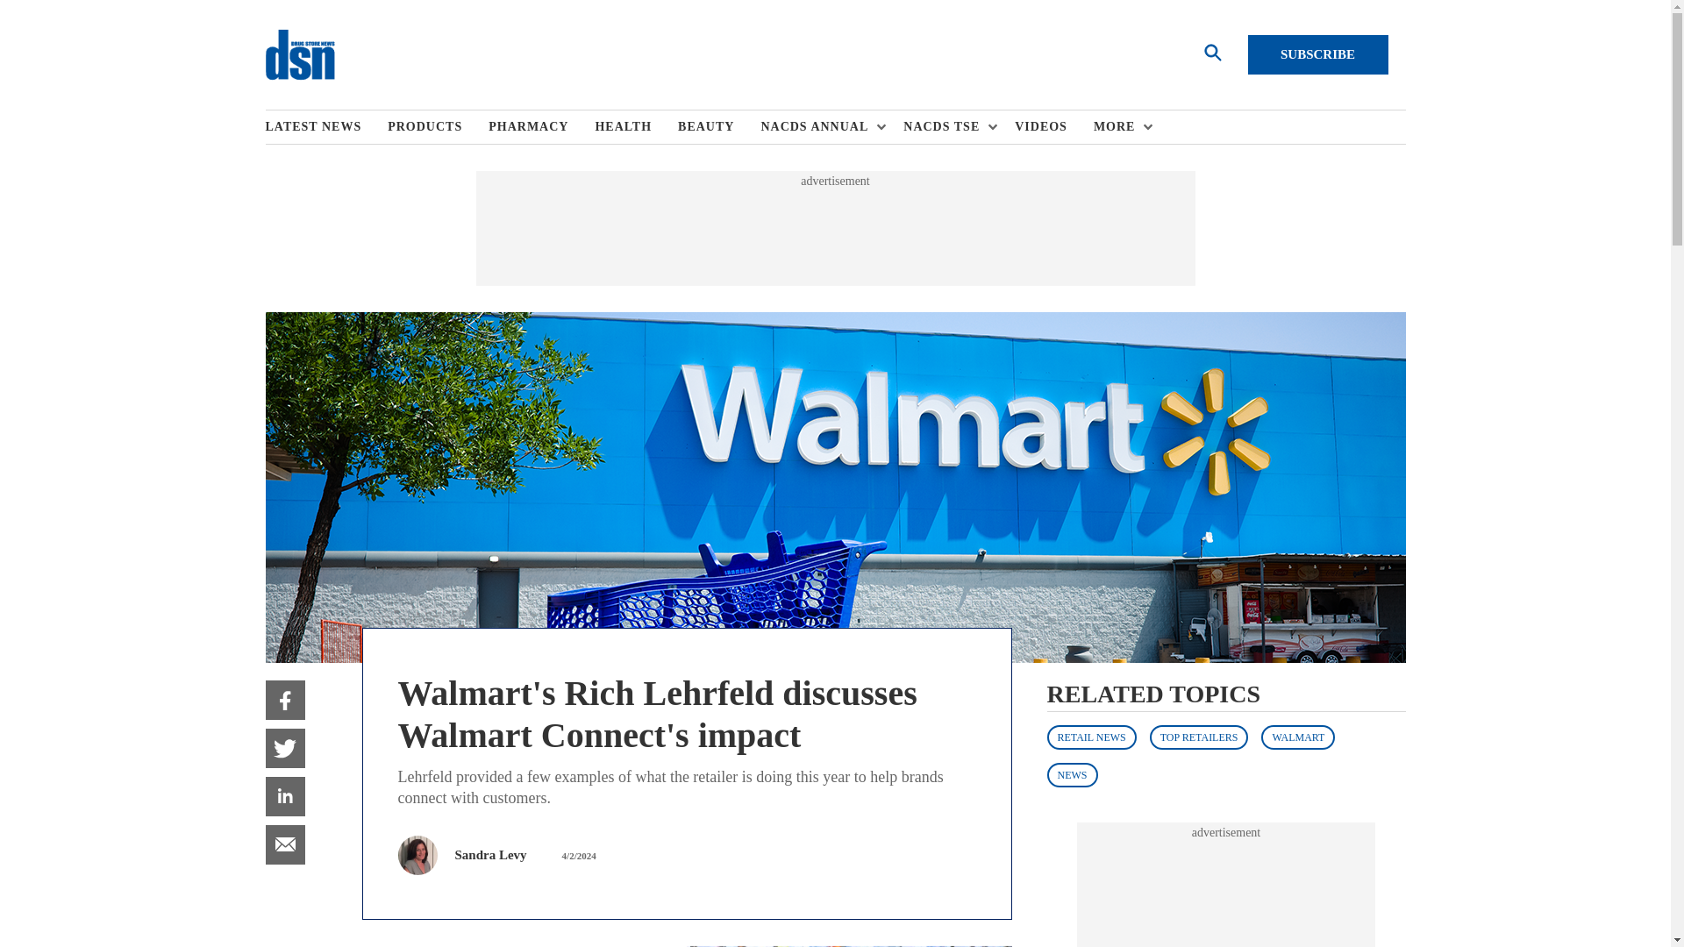  What do you see at coordinates (945, 127) in the screenshot?
I see `NACDS TSE` at bounding box center [945, 127].